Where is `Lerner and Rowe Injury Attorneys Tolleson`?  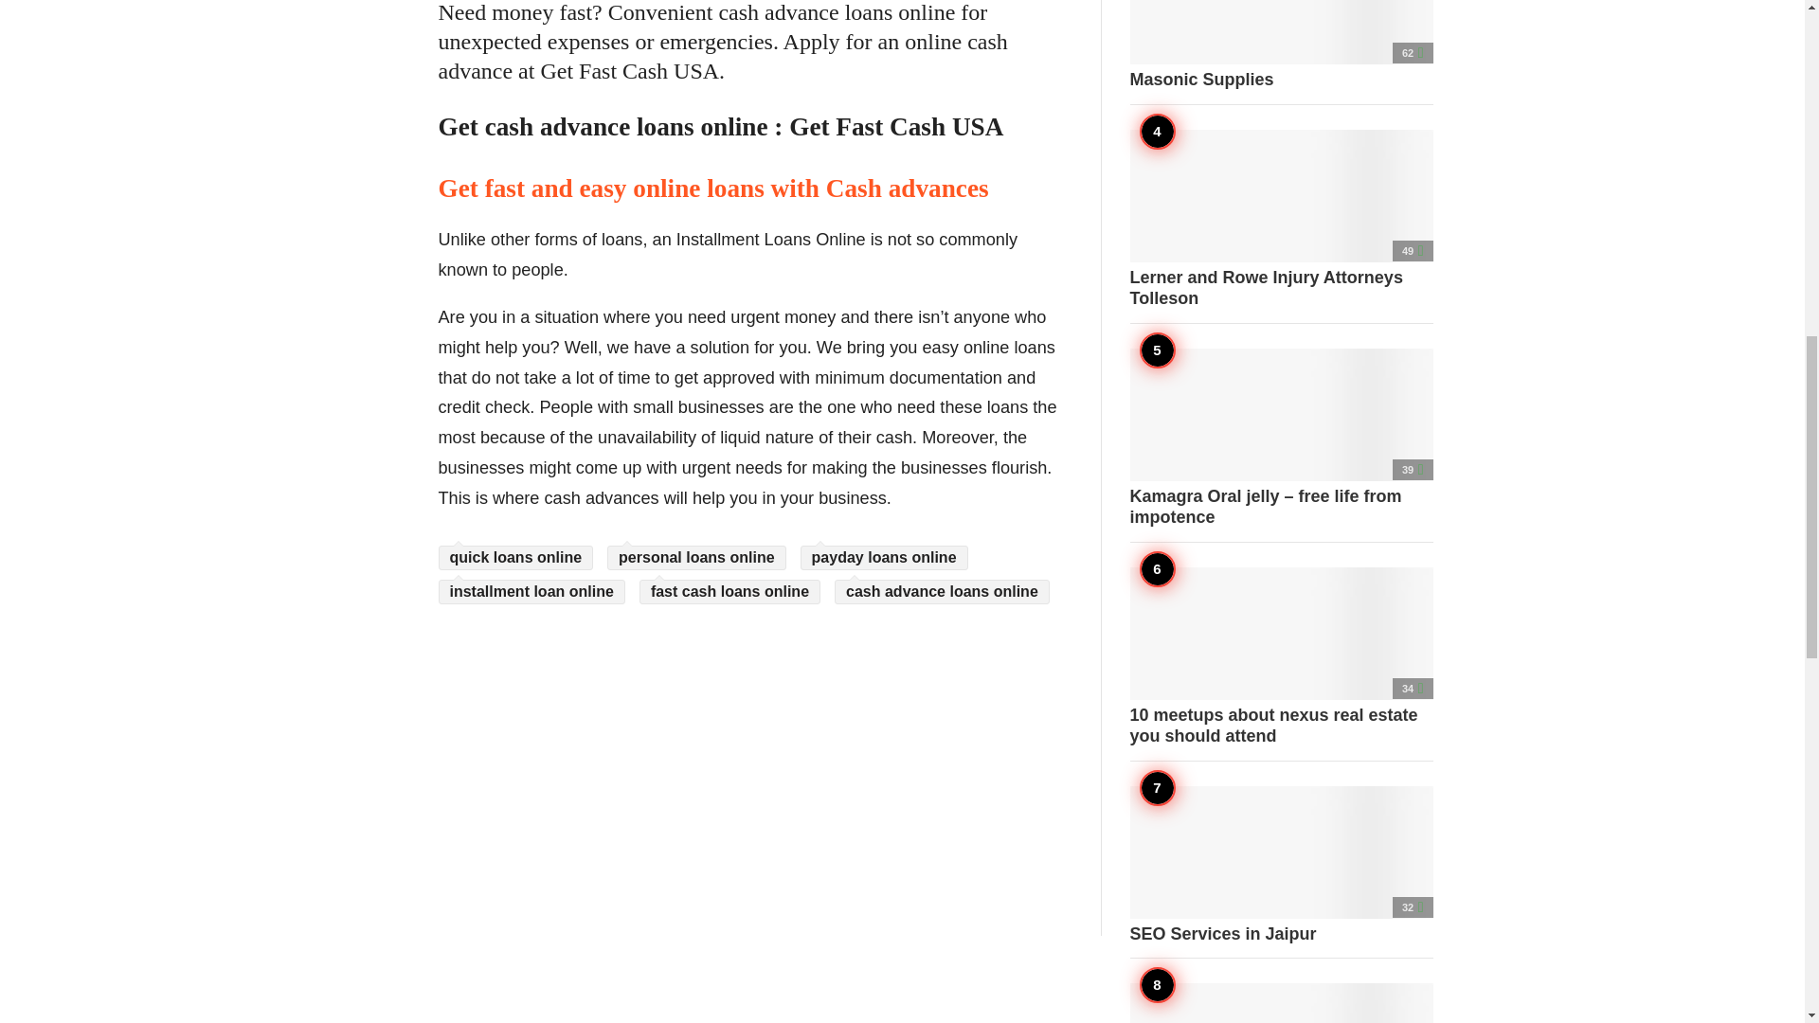 Lerner and Rowe Injury Attorneys Tolleson is located at coordinates (1281, 219).